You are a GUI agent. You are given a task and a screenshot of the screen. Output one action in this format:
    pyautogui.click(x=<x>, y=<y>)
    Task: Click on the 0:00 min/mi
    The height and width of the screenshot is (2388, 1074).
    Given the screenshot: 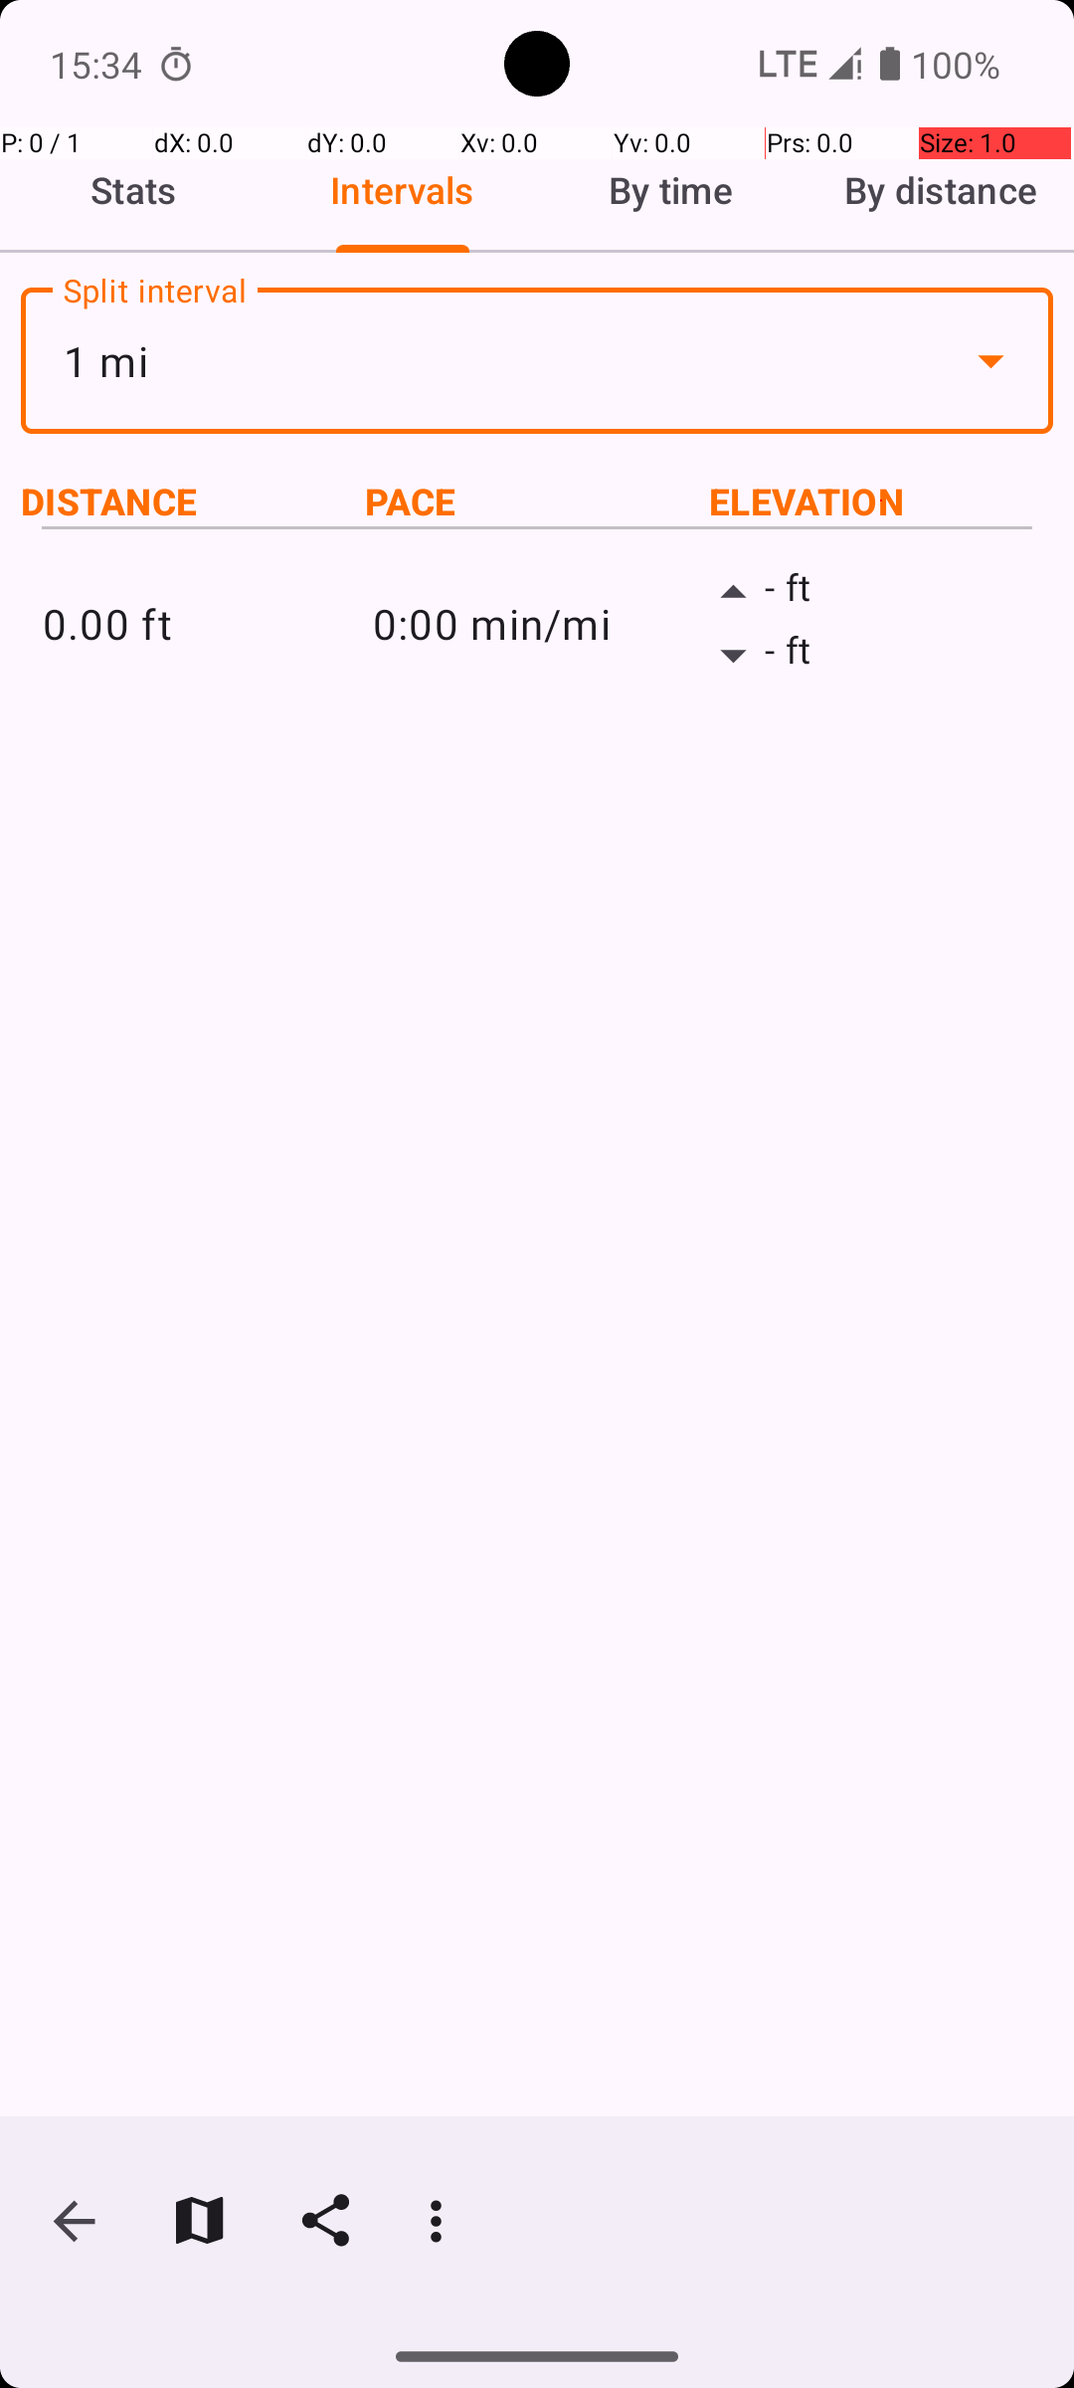 What is the action you would take?
    pyautogui.click(x=537, y=623)
    